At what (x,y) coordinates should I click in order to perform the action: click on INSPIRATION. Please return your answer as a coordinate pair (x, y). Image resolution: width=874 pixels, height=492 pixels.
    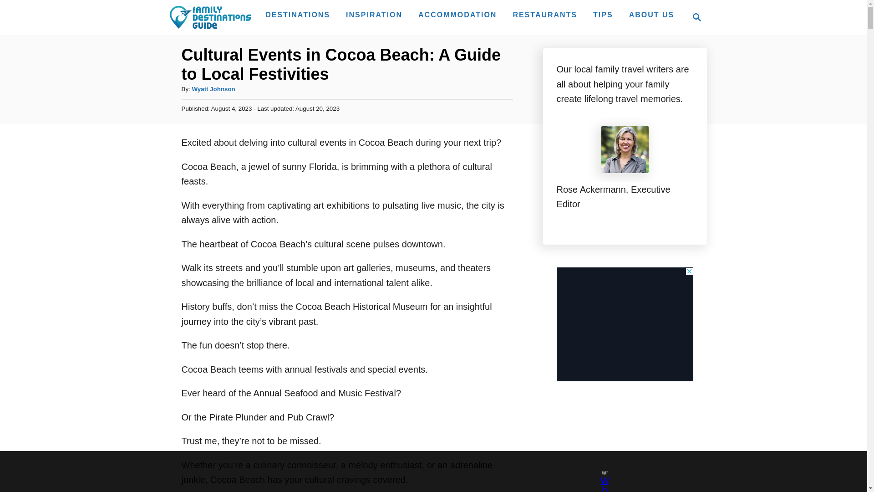
    Looking at the image, I should click on (544, 15).